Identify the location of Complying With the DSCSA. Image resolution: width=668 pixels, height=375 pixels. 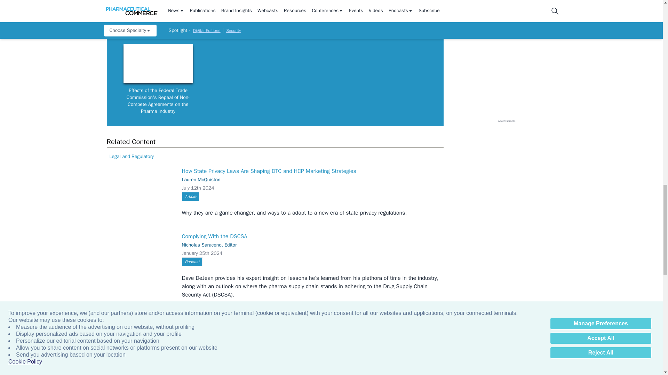
(140, 259).